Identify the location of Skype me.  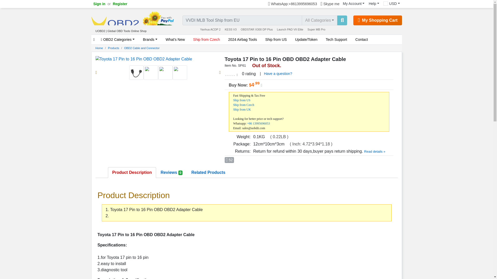
(330, 4).